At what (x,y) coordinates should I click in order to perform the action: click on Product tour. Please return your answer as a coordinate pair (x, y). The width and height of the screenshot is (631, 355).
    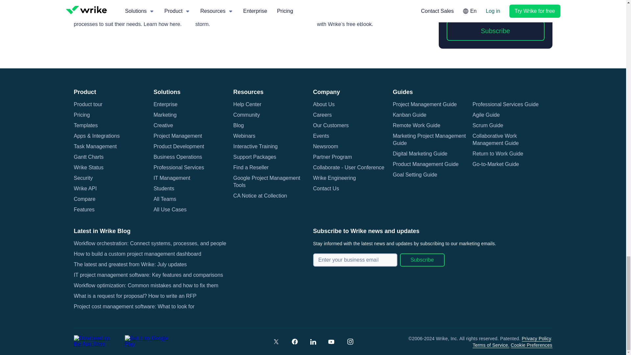
    Looking at the image, I should click on (88, 105).